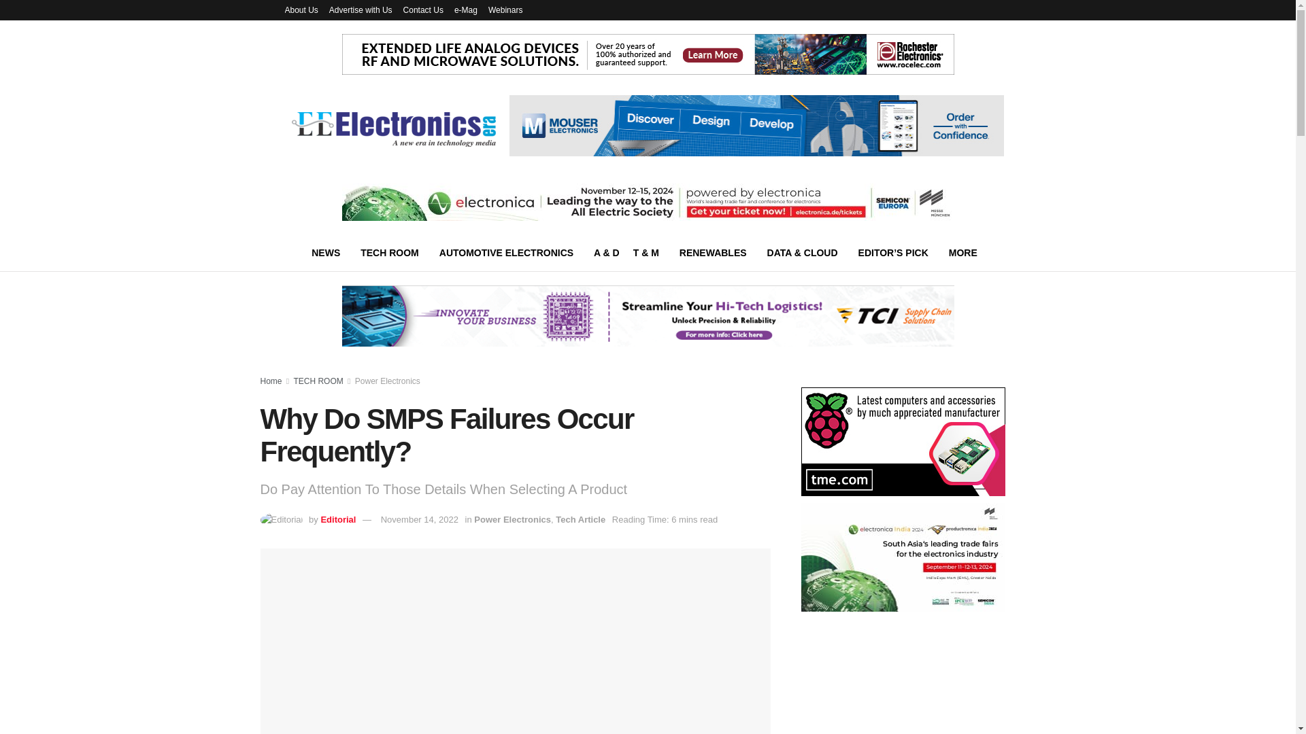 This screenshot has height=734, width=1306. What do you see at coordinates (466, 10) in the screenshot?
I see `e-Mag` at bounding box center [466, 10].